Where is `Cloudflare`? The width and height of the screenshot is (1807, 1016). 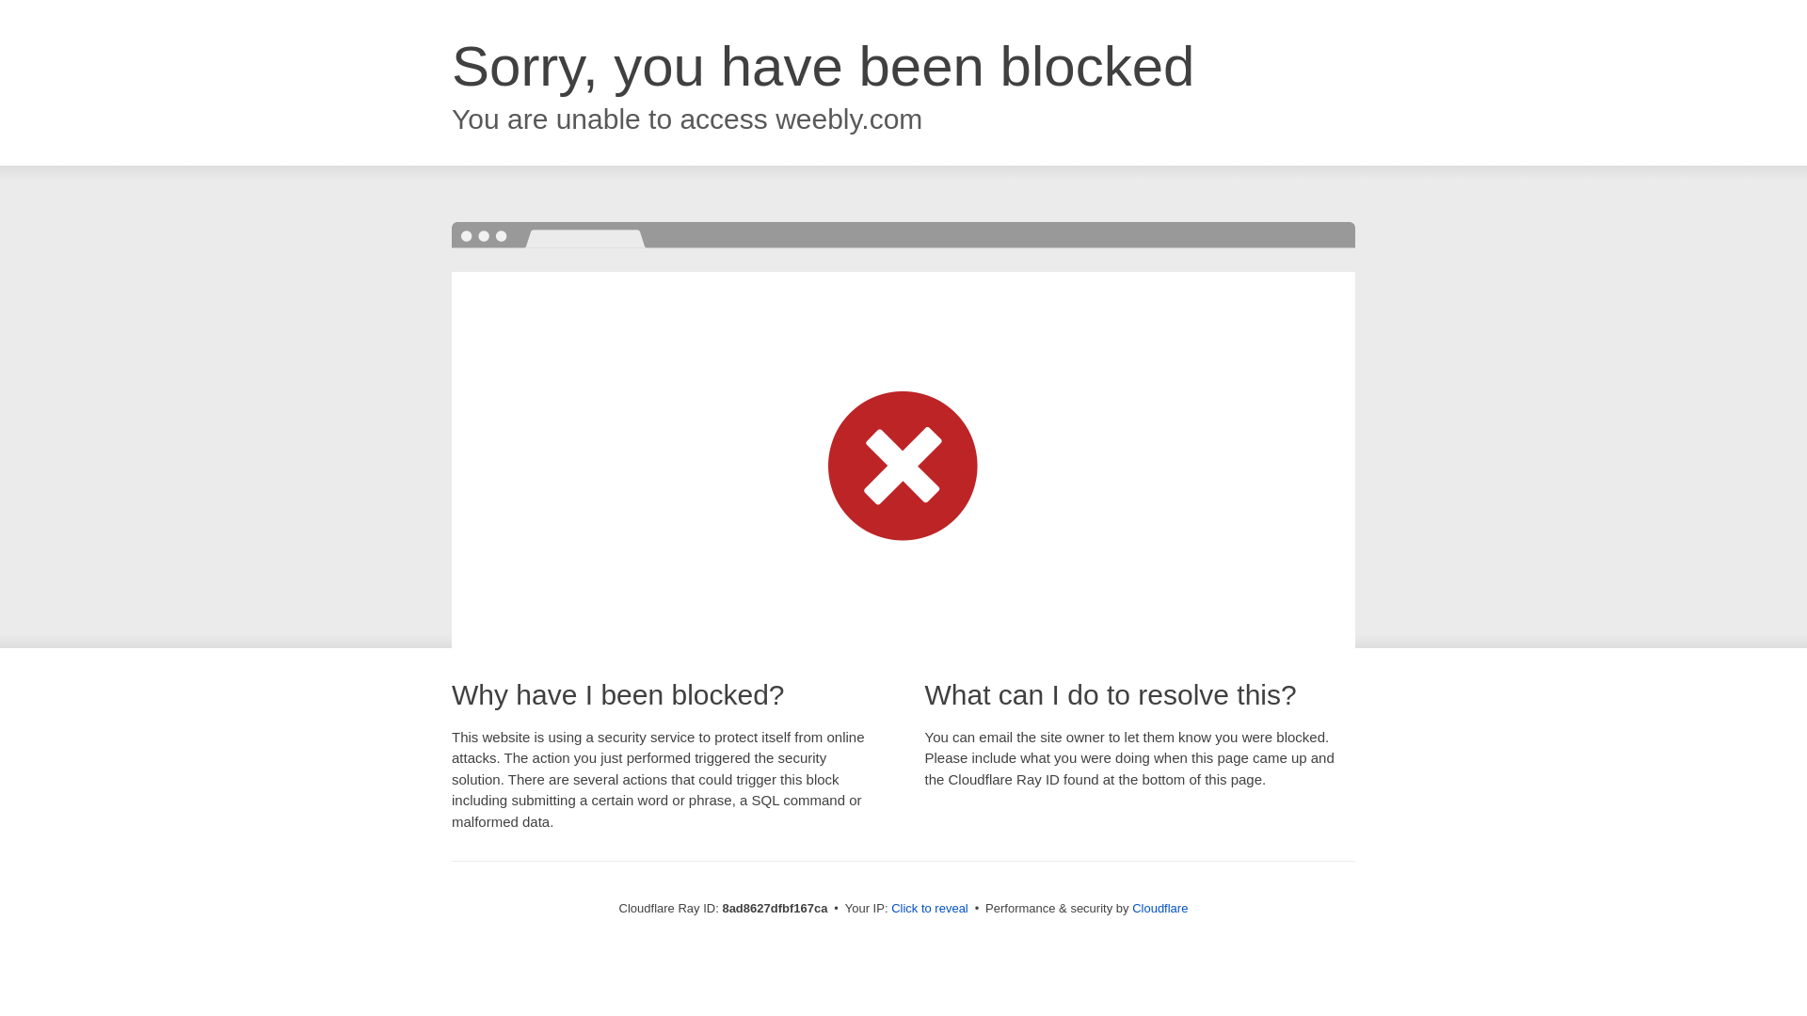 Cloudflare is located at coordinates (1159, 908).